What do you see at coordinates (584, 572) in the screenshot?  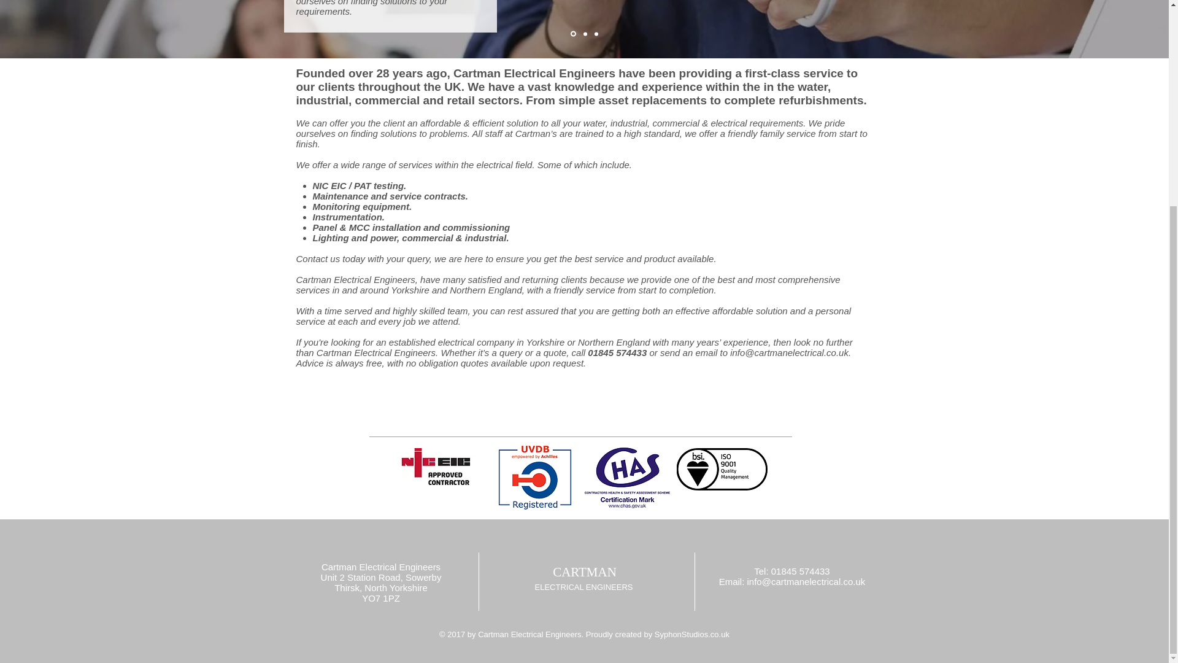 I see `CARTMAN` at bounding box center [584, 572].